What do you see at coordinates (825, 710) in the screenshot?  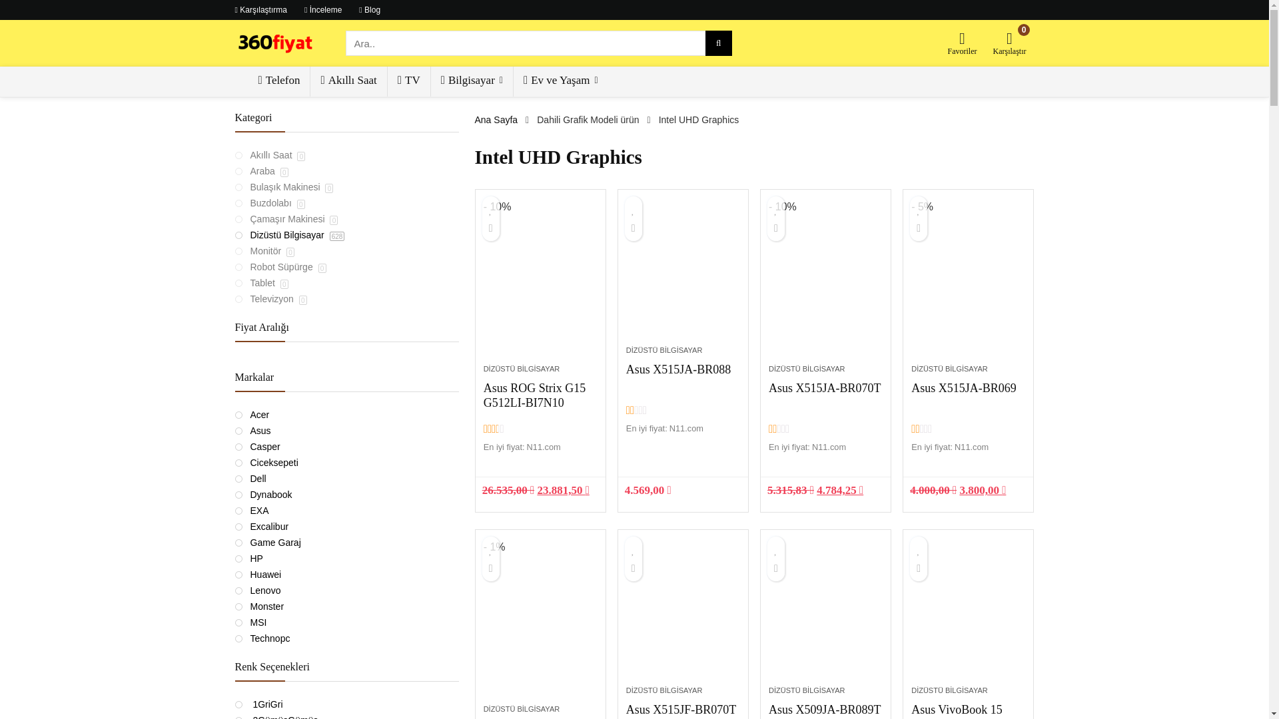 I see `Asus X509JA-BR089T` at bounding box center [825, 710].